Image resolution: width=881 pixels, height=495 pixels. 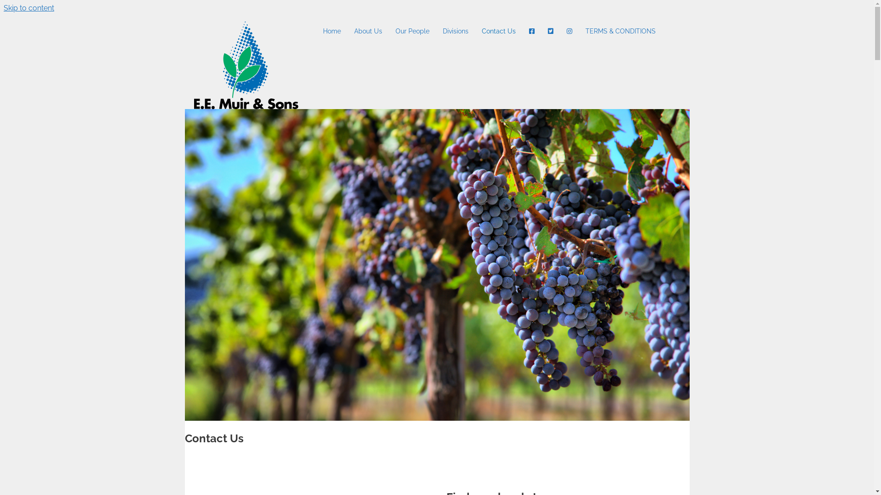 I want to click on About Us, so click(x=368, y=31).